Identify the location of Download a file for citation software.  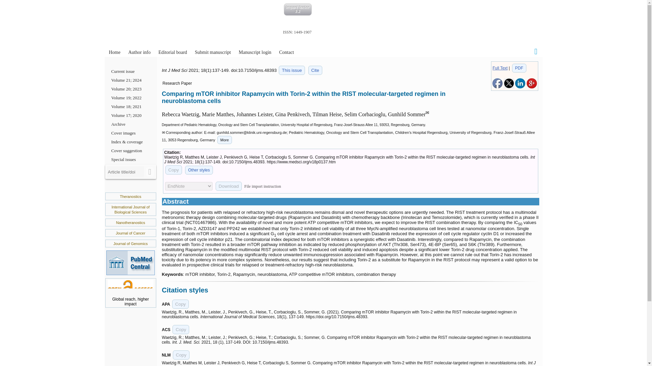
(229, 186).